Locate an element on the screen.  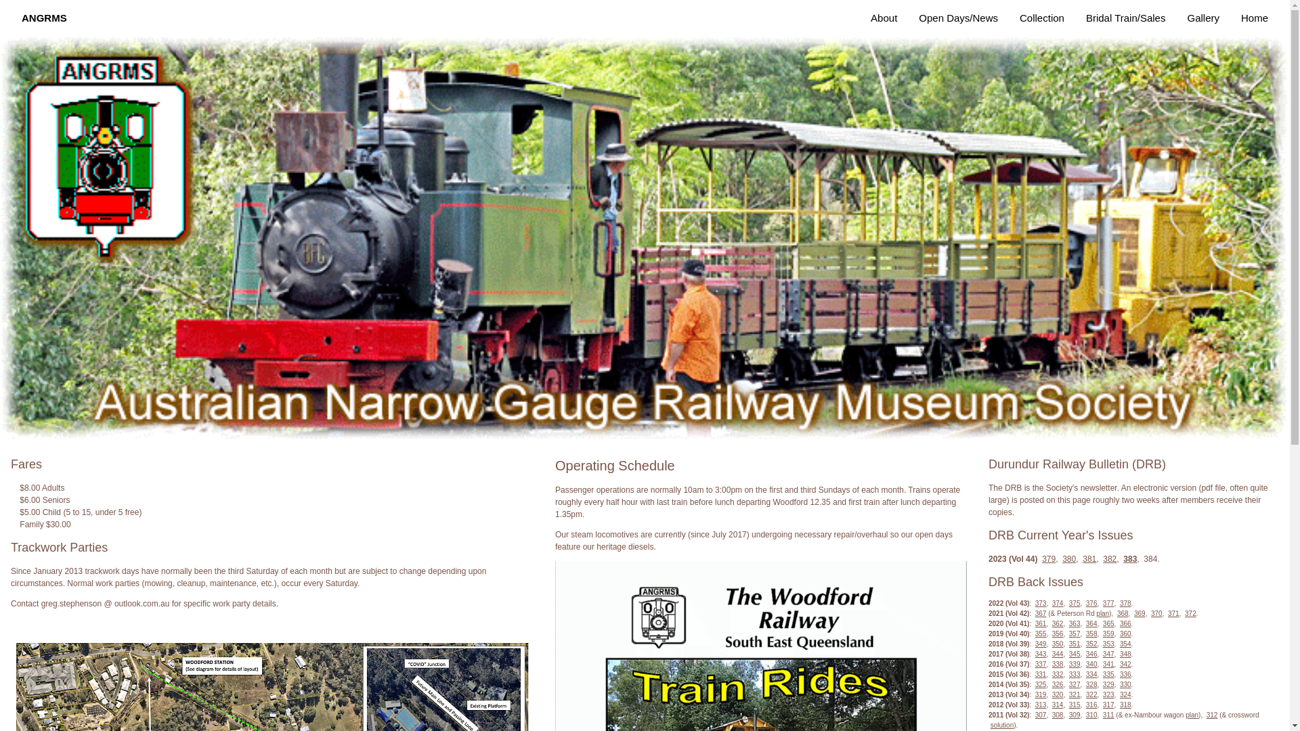
313 is located at coordinates (1041, 705).